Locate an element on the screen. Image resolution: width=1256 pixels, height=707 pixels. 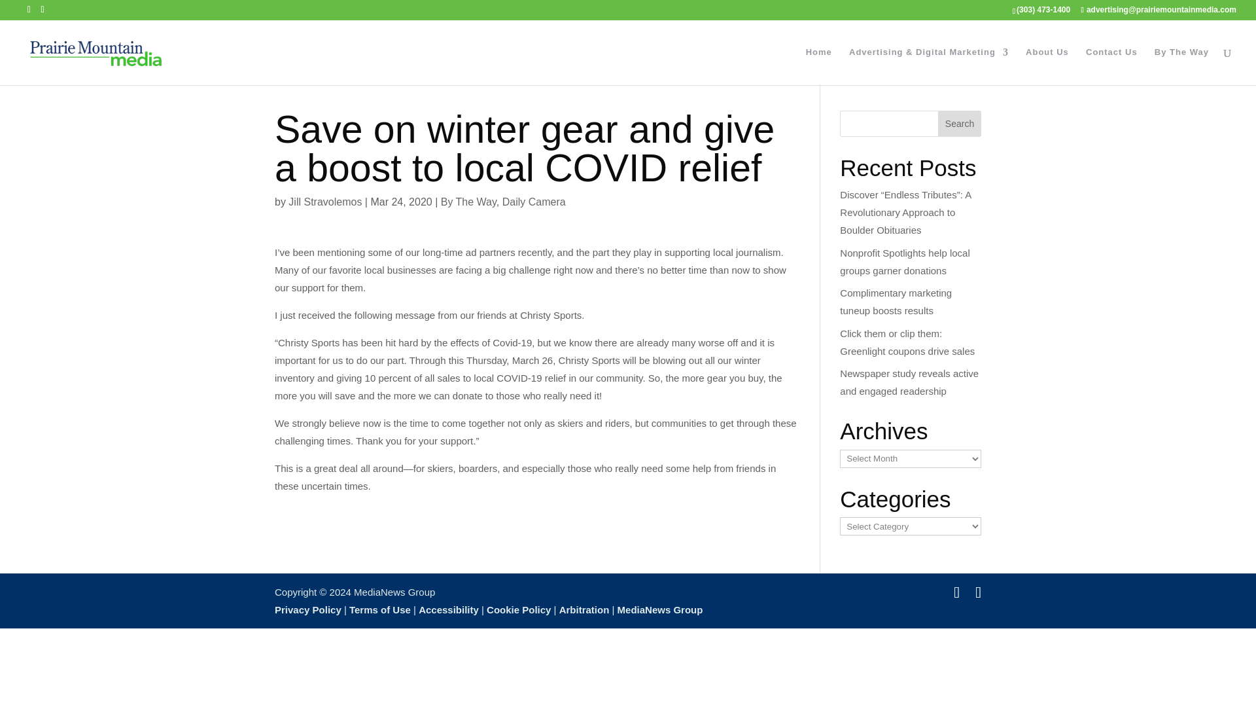
Terms of Use is located at coordinates (379, 609).